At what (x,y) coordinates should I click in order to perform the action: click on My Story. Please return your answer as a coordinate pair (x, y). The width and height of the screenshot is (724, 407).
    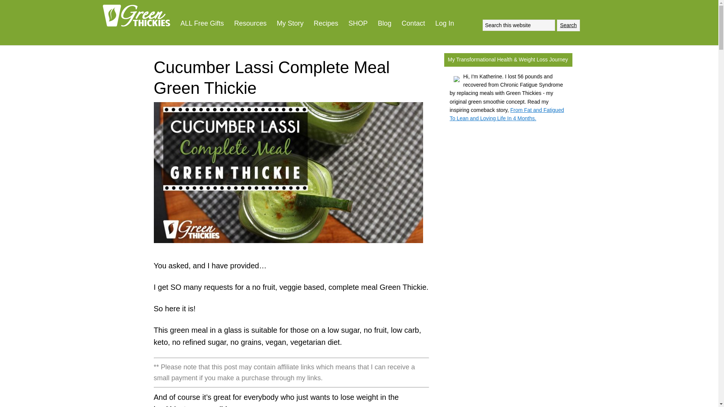
    Looking at the image, I should click on (290, 23).